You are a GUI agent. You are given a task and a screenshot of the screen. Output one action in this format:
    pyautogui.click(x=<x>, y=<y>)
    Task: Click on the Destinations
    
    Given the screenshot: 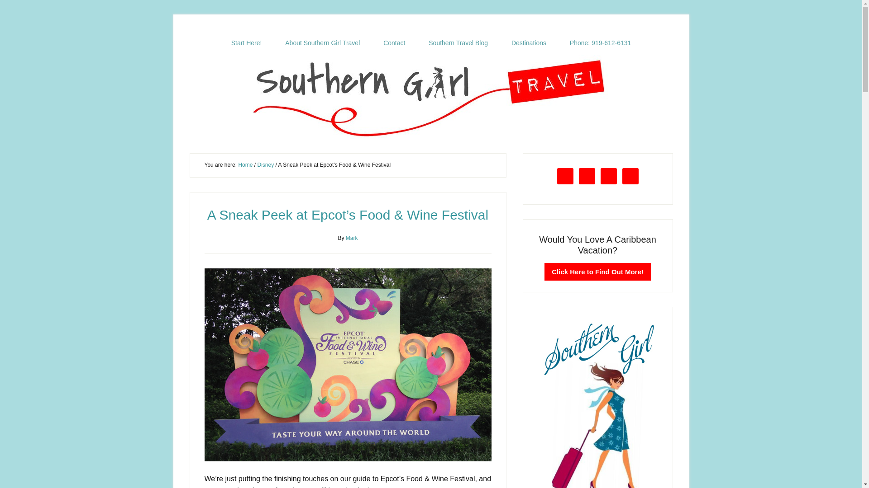 What is the action you would take?
    pyautogui.click(x=529, y=43)
    